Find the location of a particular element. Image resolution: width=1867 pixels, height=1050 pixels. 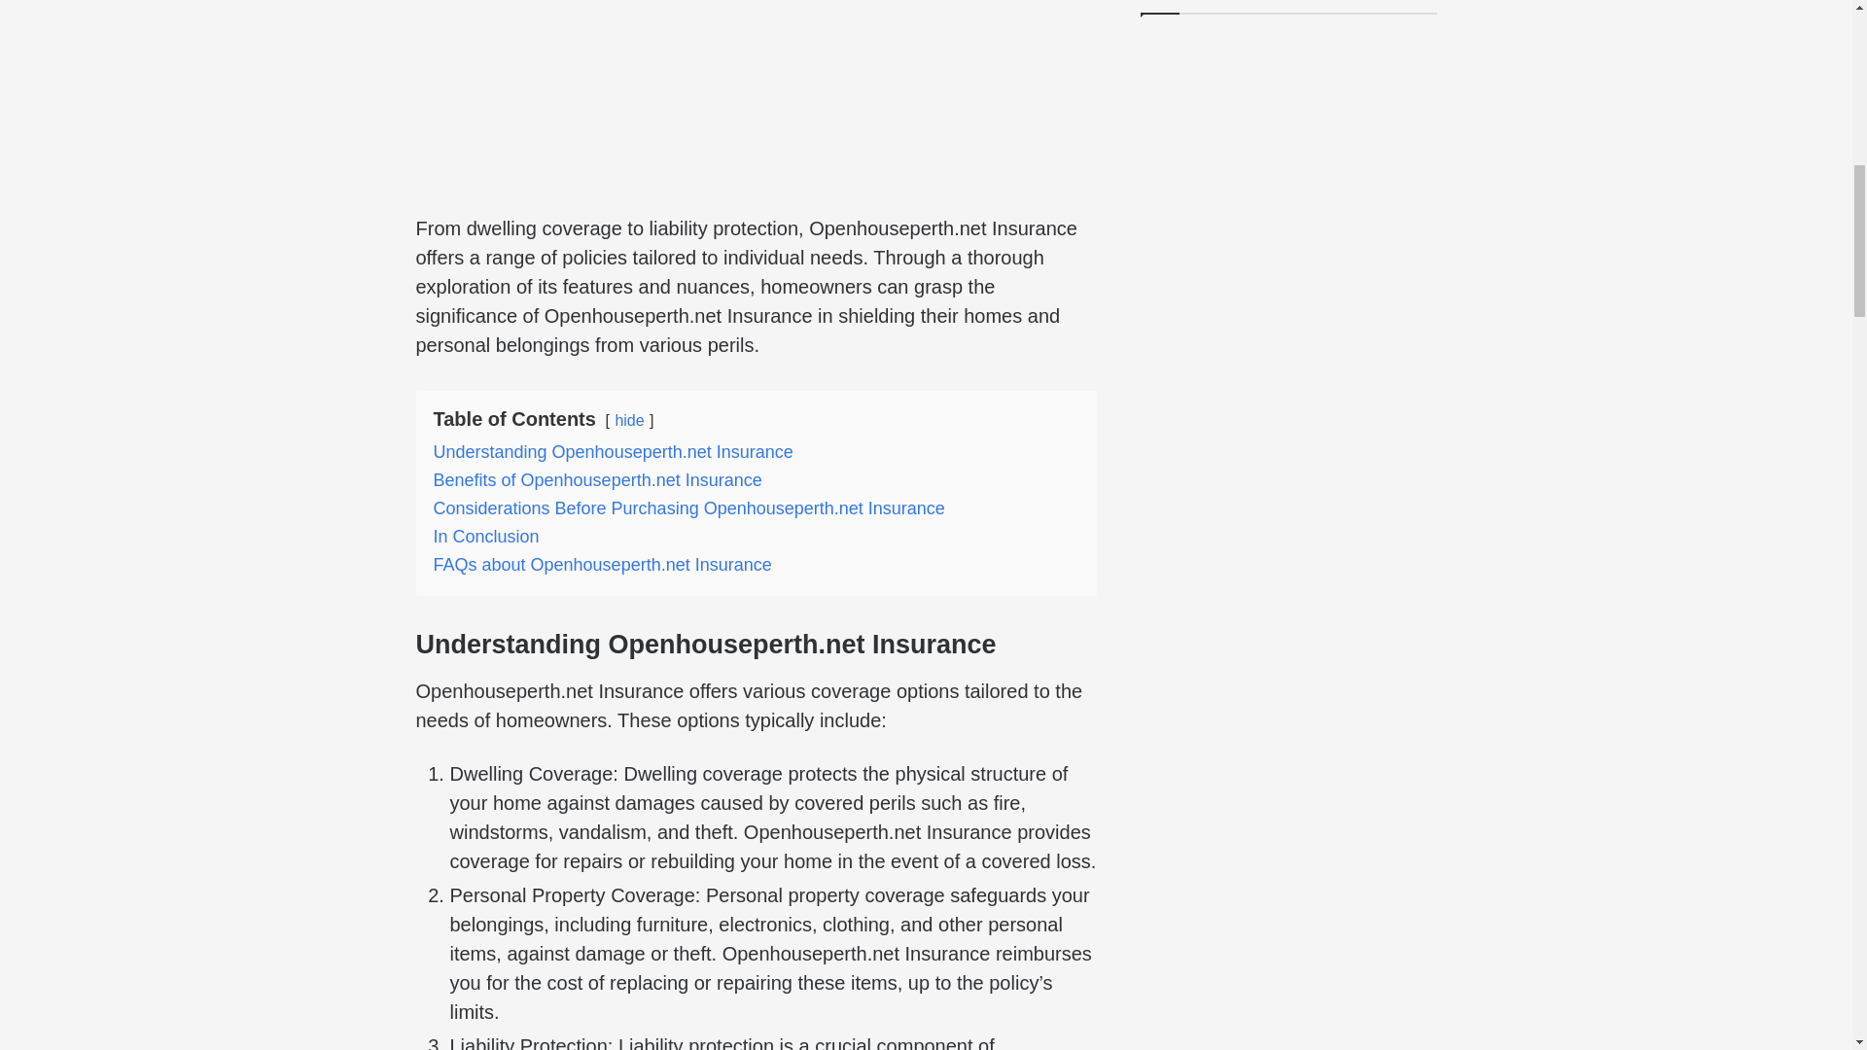

Benefits of Openhouseperth.net Insurance is located at coordinates (597, 480).